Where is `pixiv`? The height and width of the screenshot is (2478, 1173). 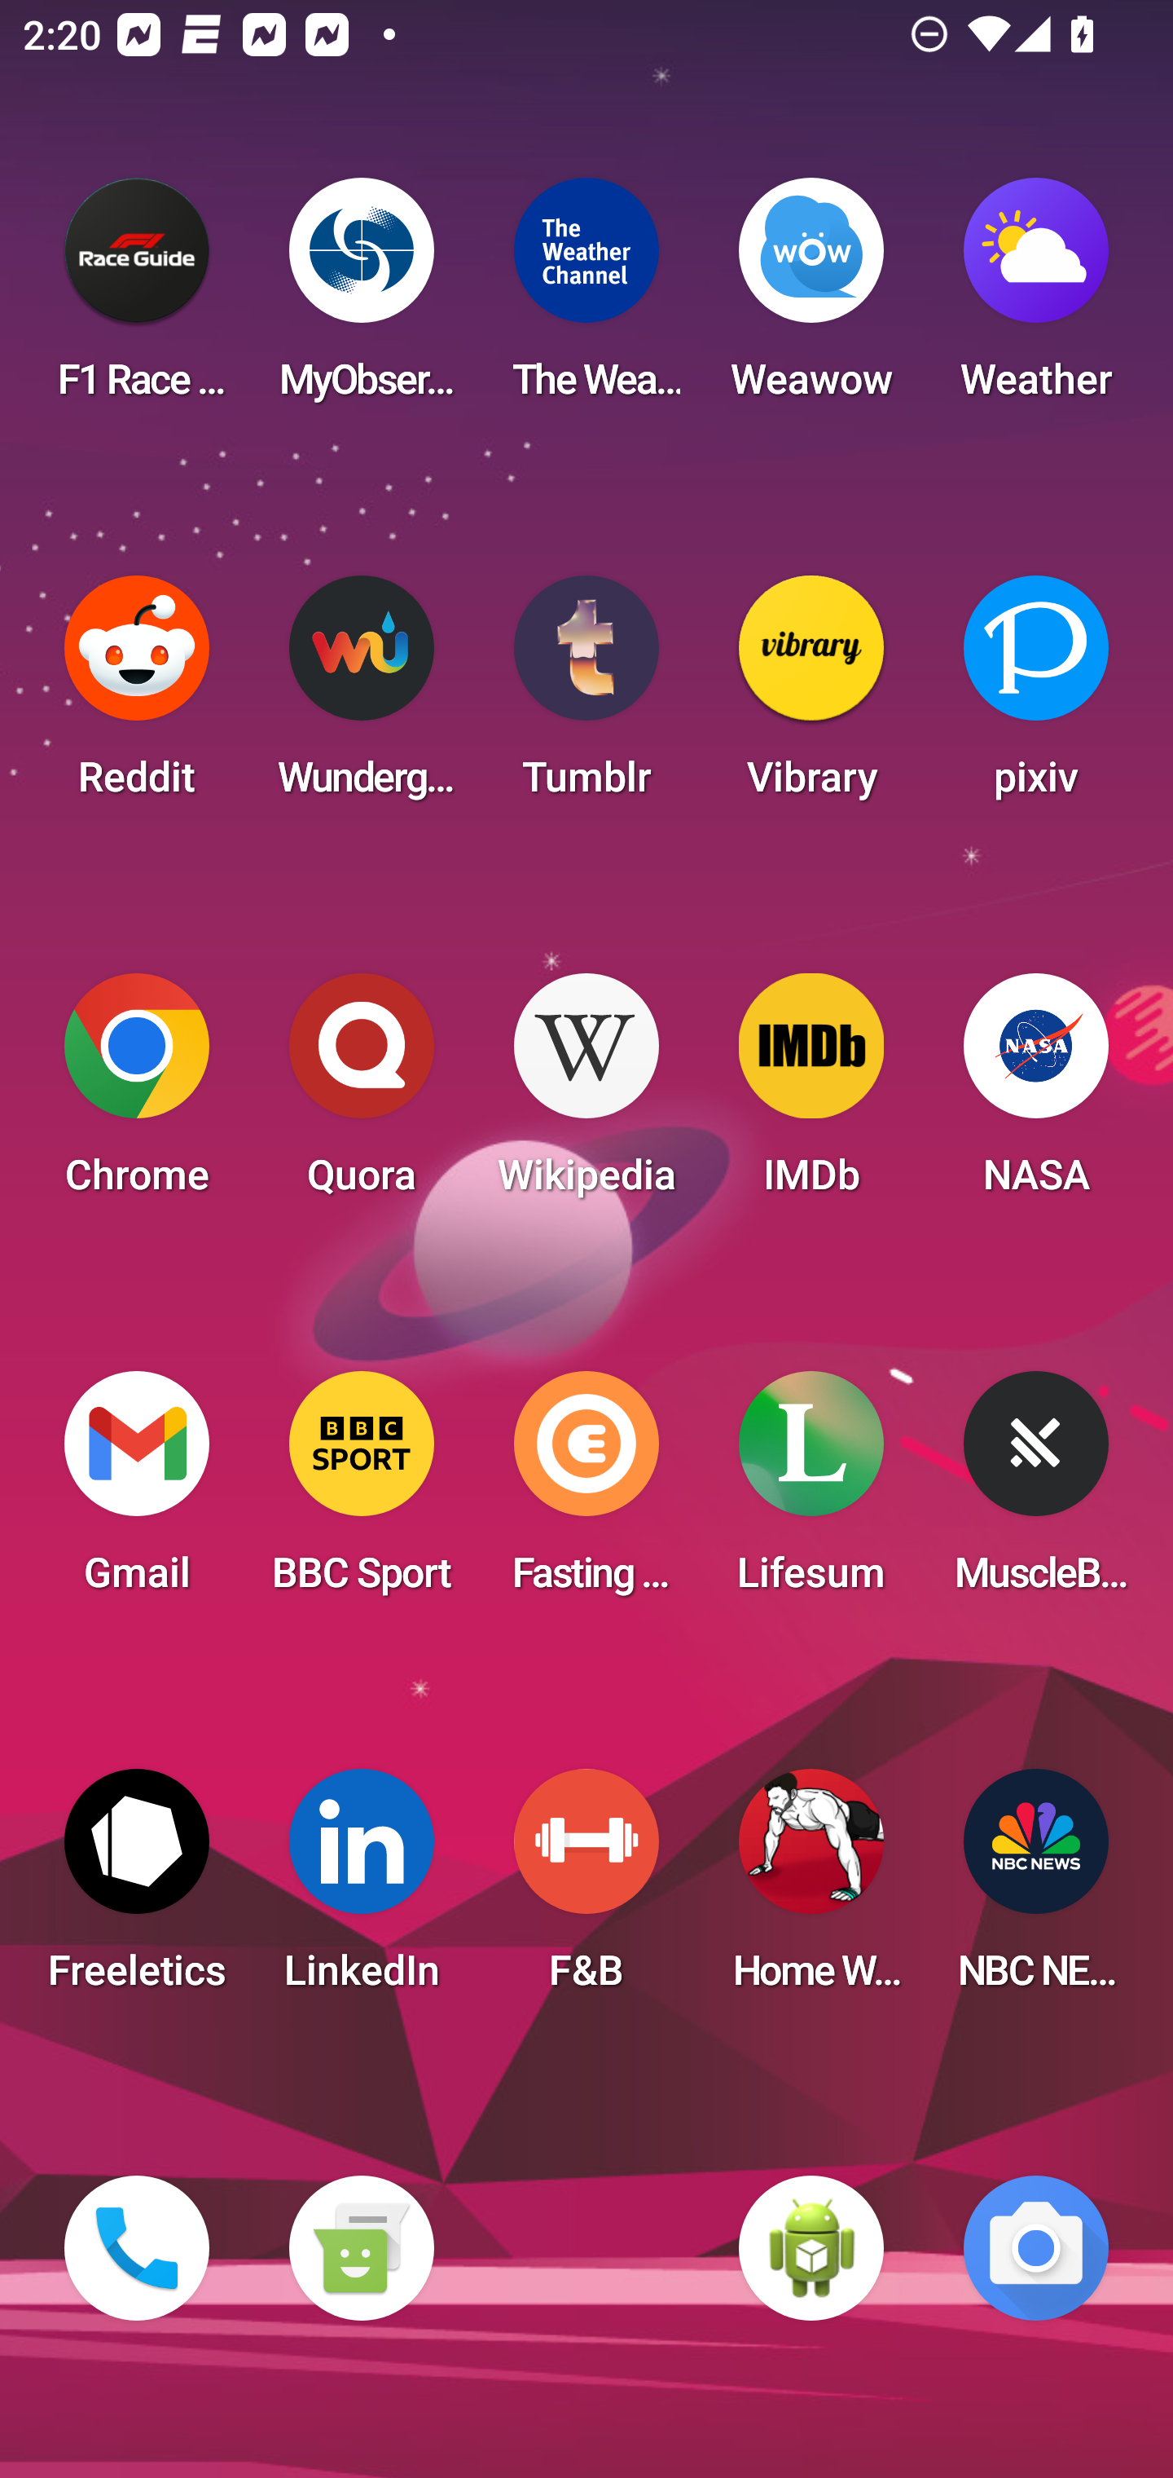
pixiv is located at coordinates (1036, 696).